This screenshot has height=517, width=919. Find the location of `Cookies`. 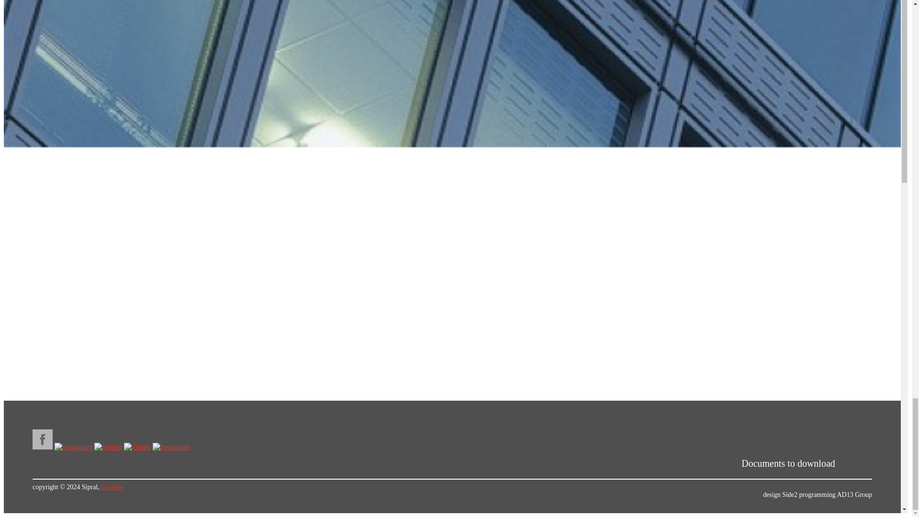

Cookies is located at coordinates (112, 486).